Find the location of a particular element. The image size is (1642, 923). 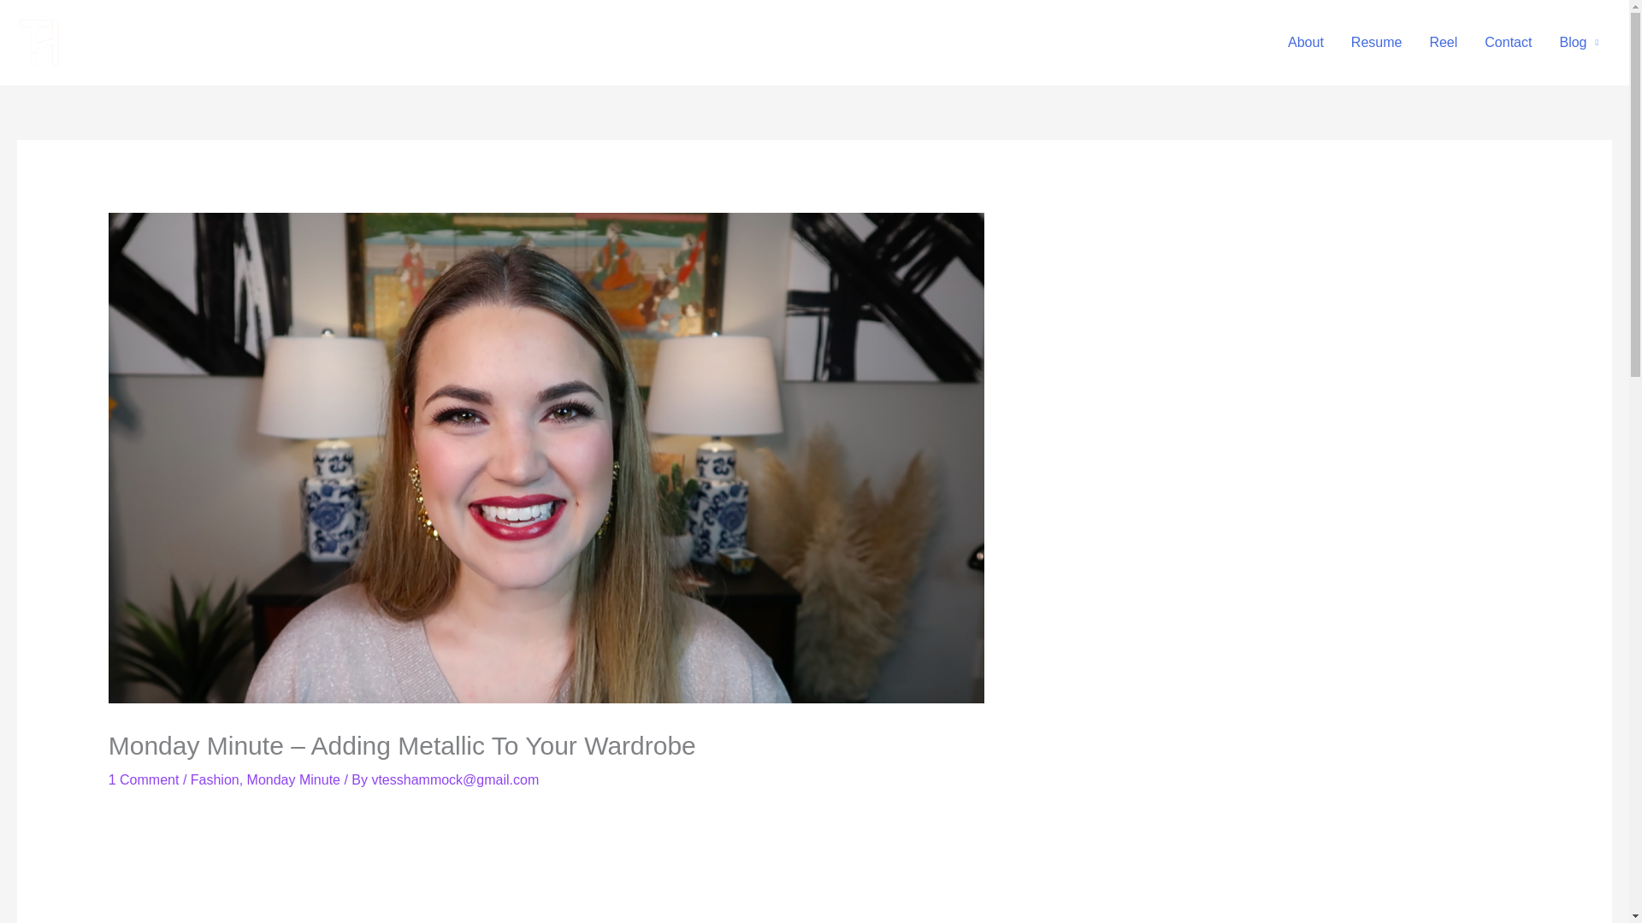

Fashion is located at coordinates (215, 779).